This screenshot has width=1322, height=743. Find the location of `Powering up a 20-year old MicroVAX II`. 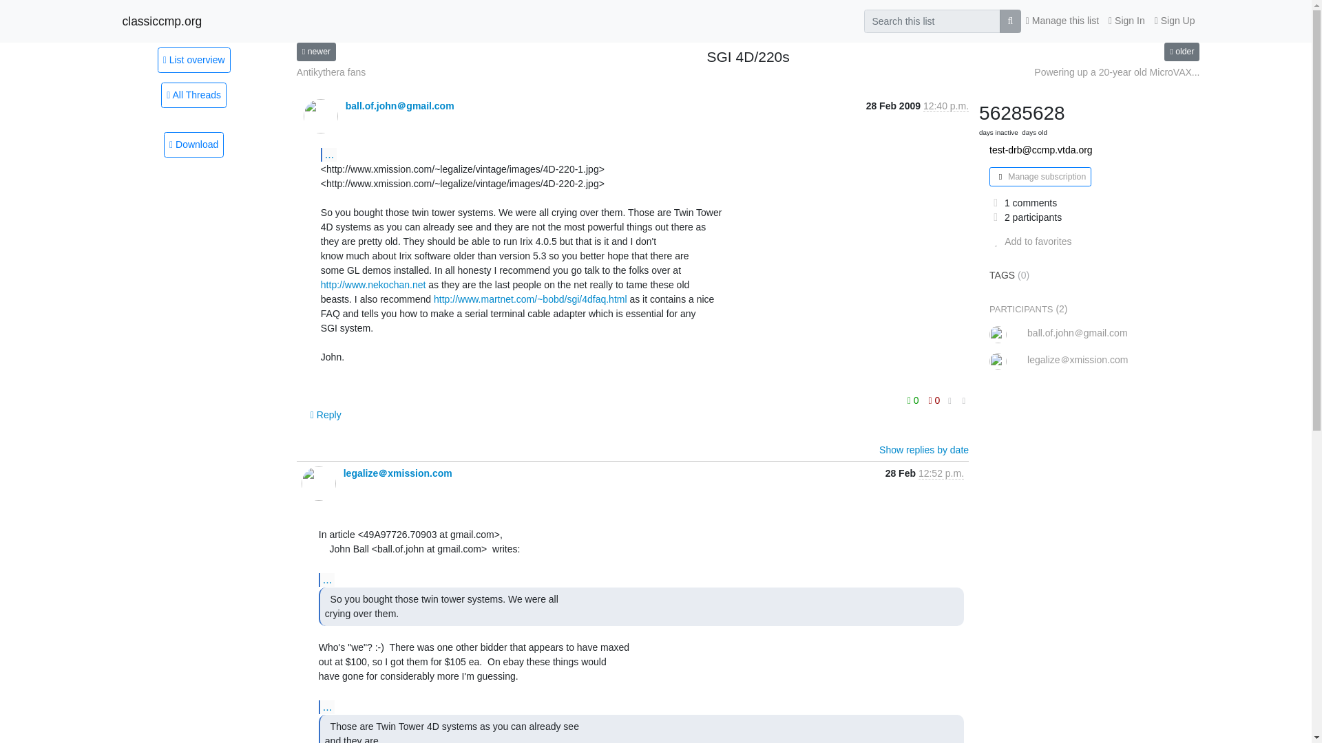

Powering up a 20-year old MicroVAX II is located at coordinates (1116, 72).